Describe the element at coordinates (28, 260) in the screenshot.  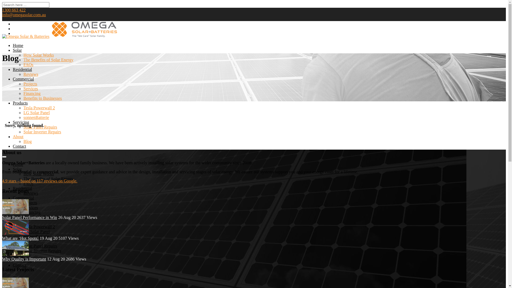
I see `Blog` at that location.